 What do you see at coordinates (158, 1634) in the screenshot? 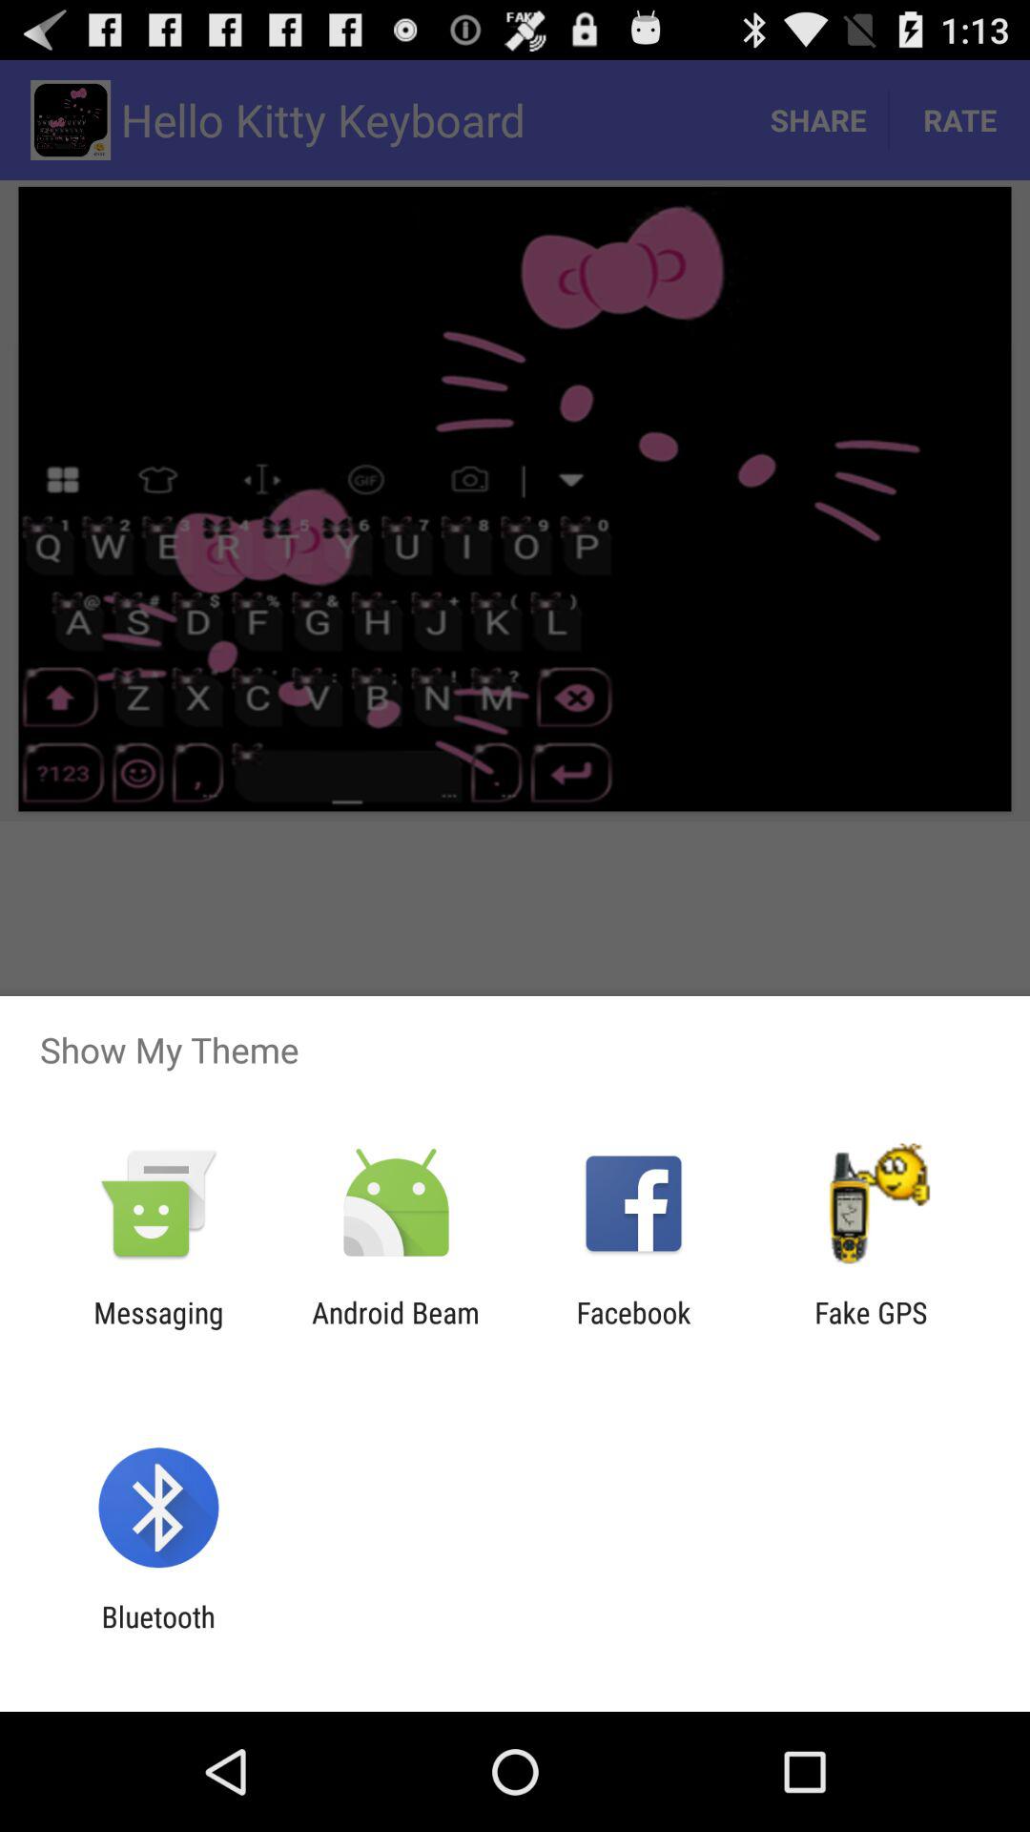
I see `select bluetooth item` at bounding box center [158, 1634].